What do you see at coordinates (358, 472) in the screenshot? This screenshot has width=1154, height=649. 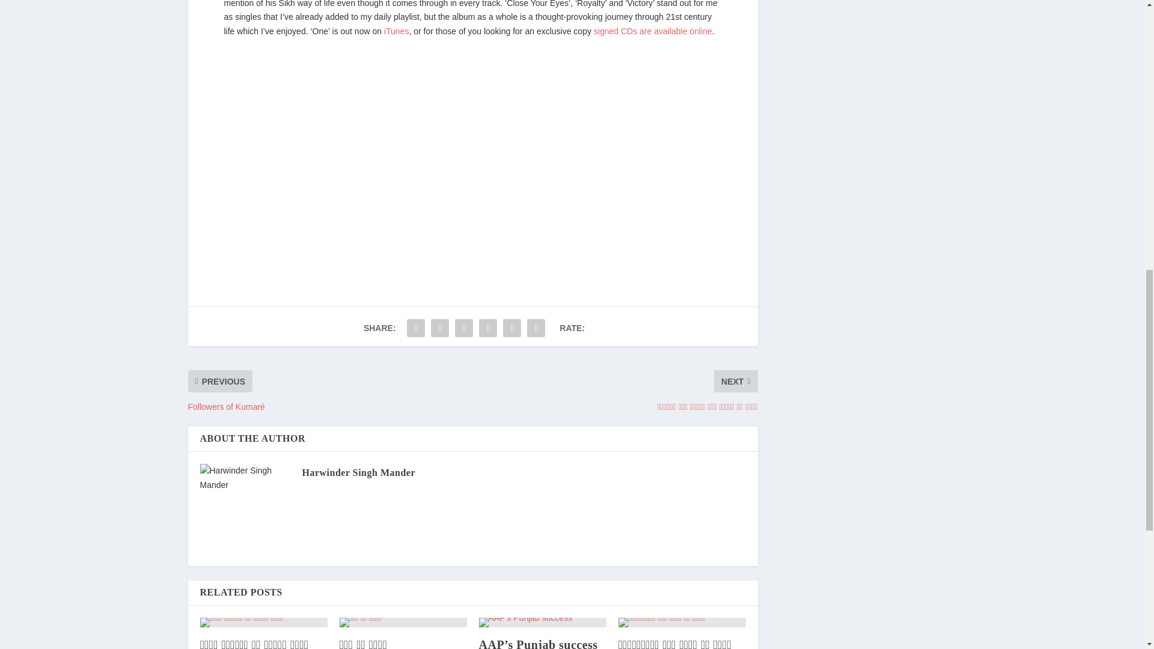 I see `Harwinder Singh Mander` at bounding box center [358, 472].